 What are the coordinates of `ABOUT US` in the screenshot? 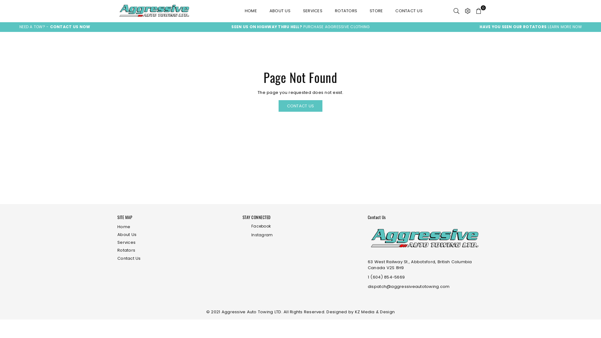 It's located at (280, 11).